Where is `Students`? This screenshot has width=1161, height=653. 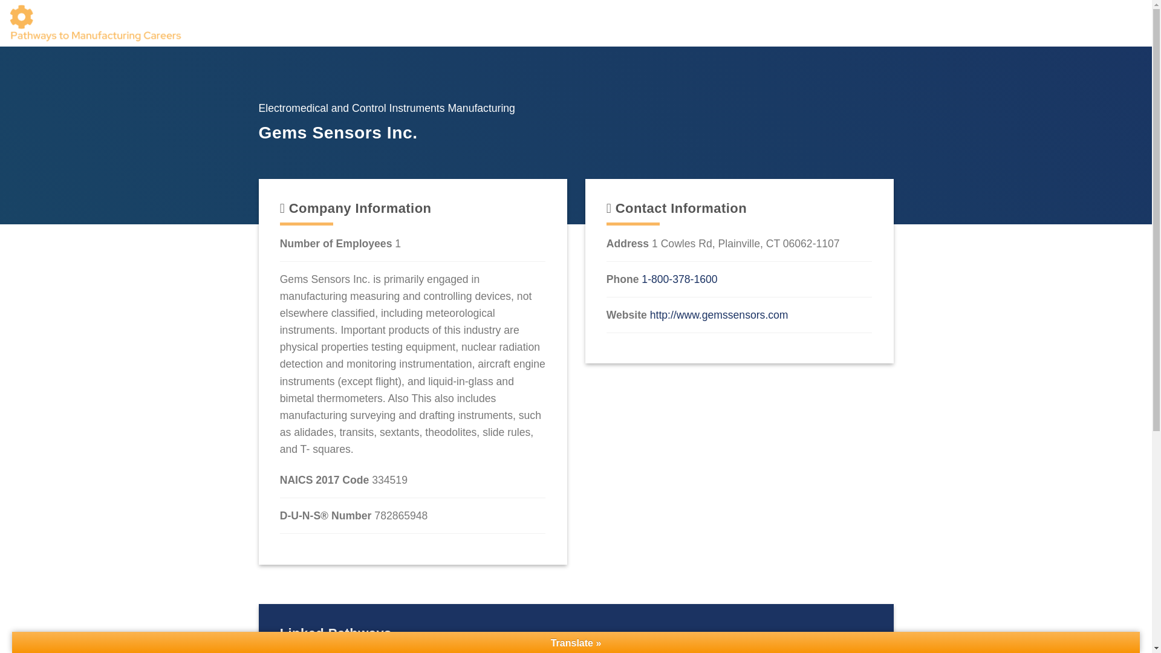
Students is located at coordinates (931, 23).